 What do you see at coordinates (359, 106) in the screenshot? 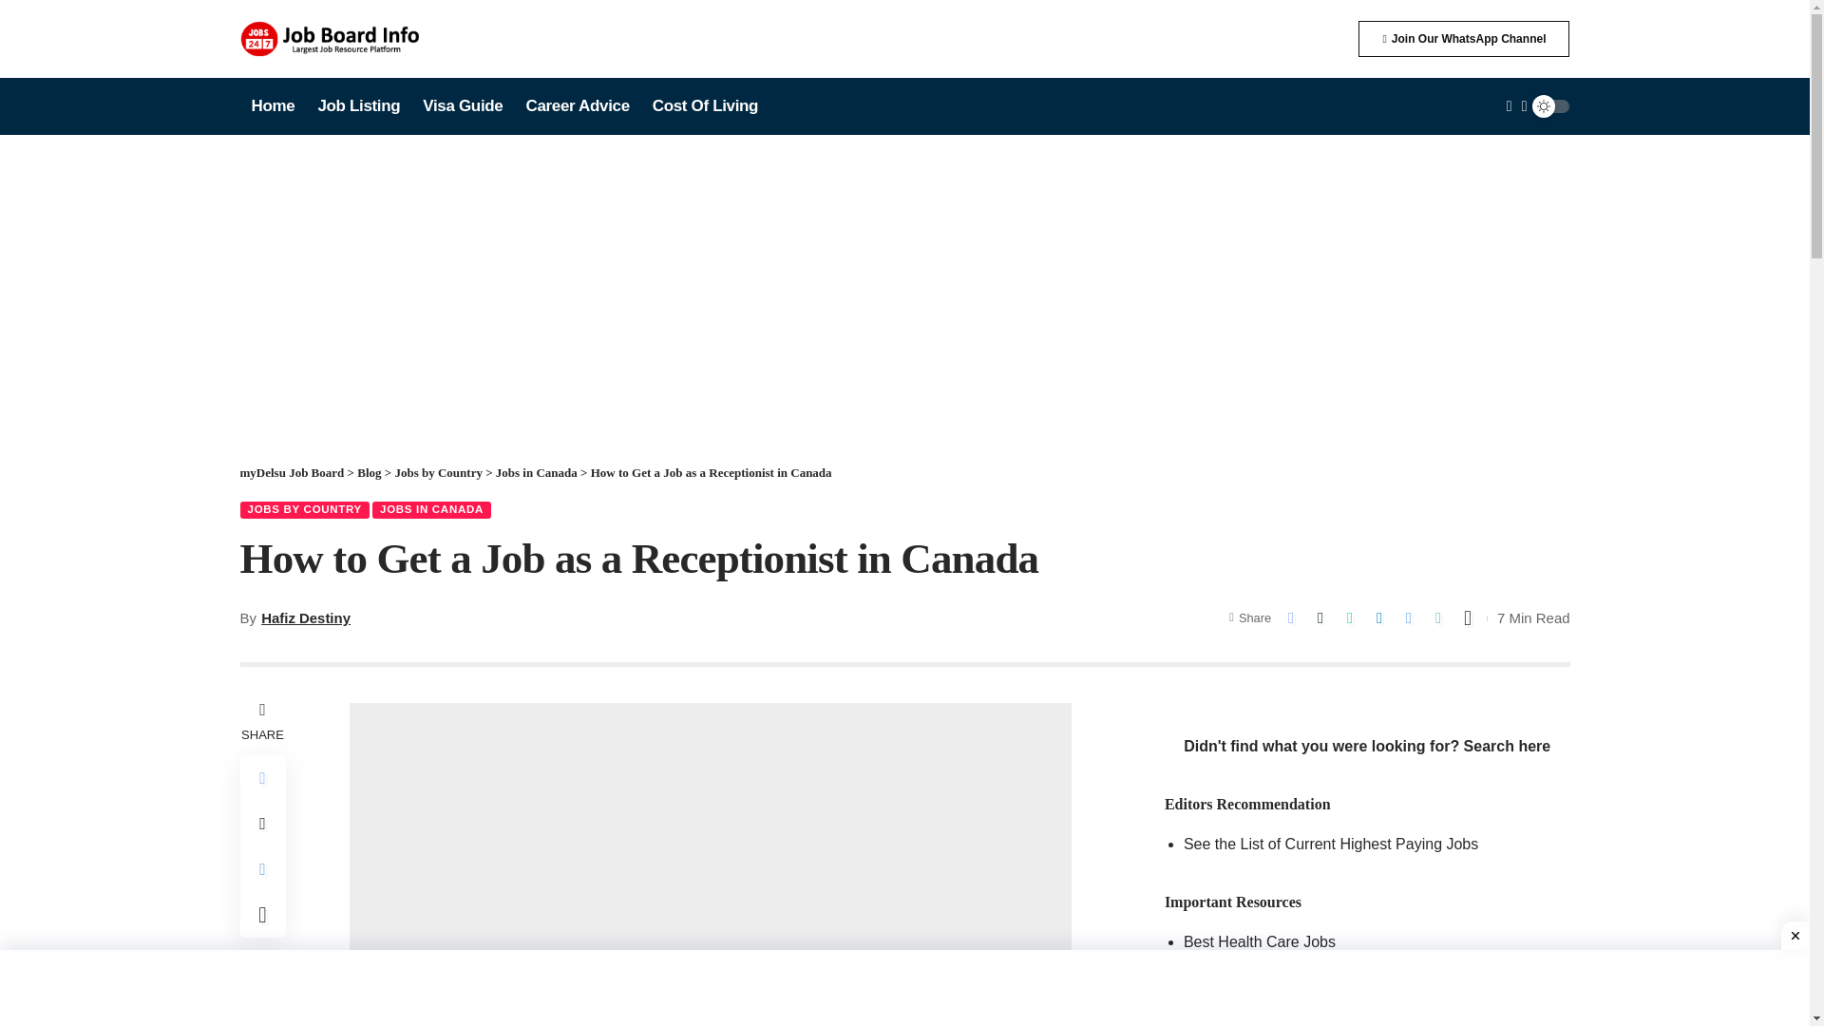
I see `Job Listing` at bounding box center [359, 106].